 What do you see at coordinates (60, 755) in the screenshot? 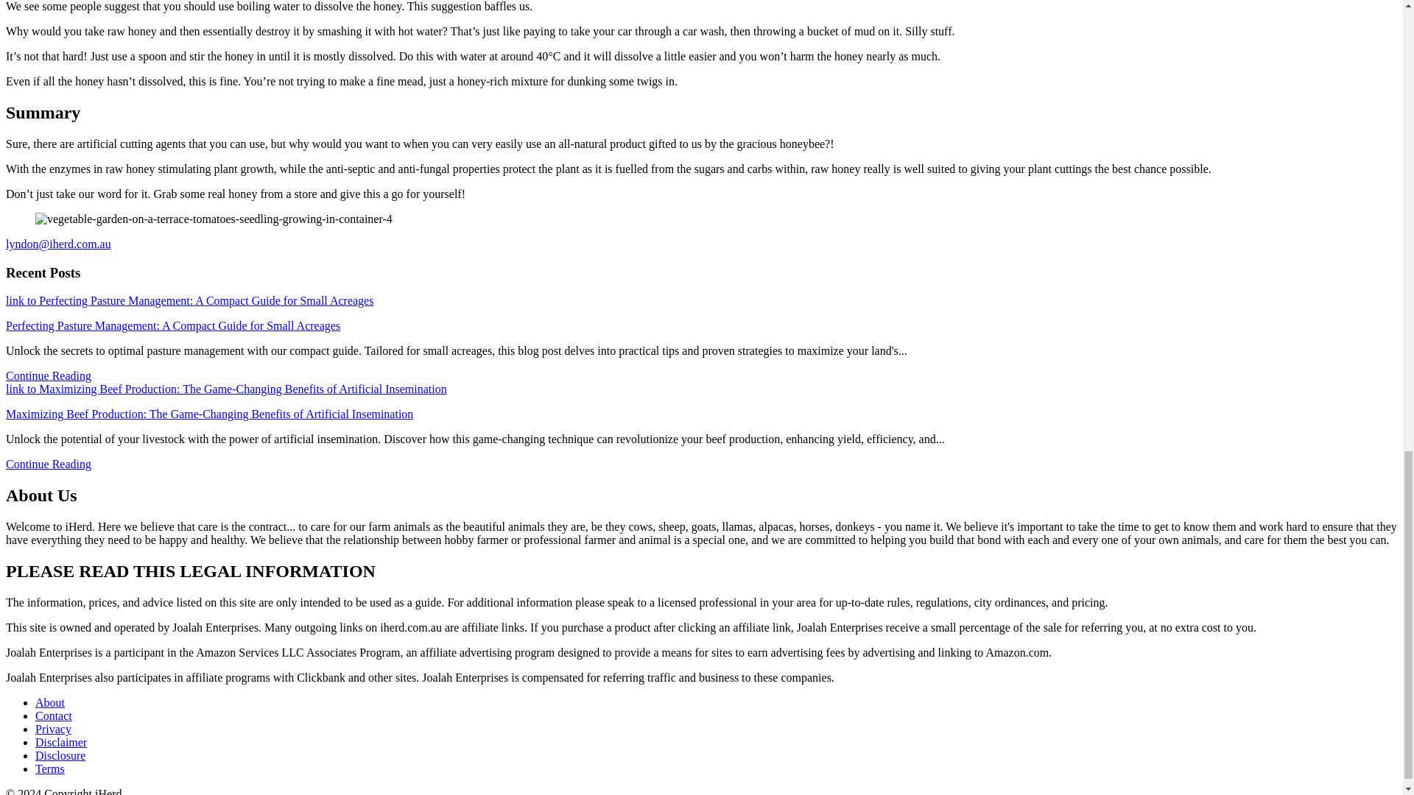
I see `Disclosure` at bounding box center [60, 755].